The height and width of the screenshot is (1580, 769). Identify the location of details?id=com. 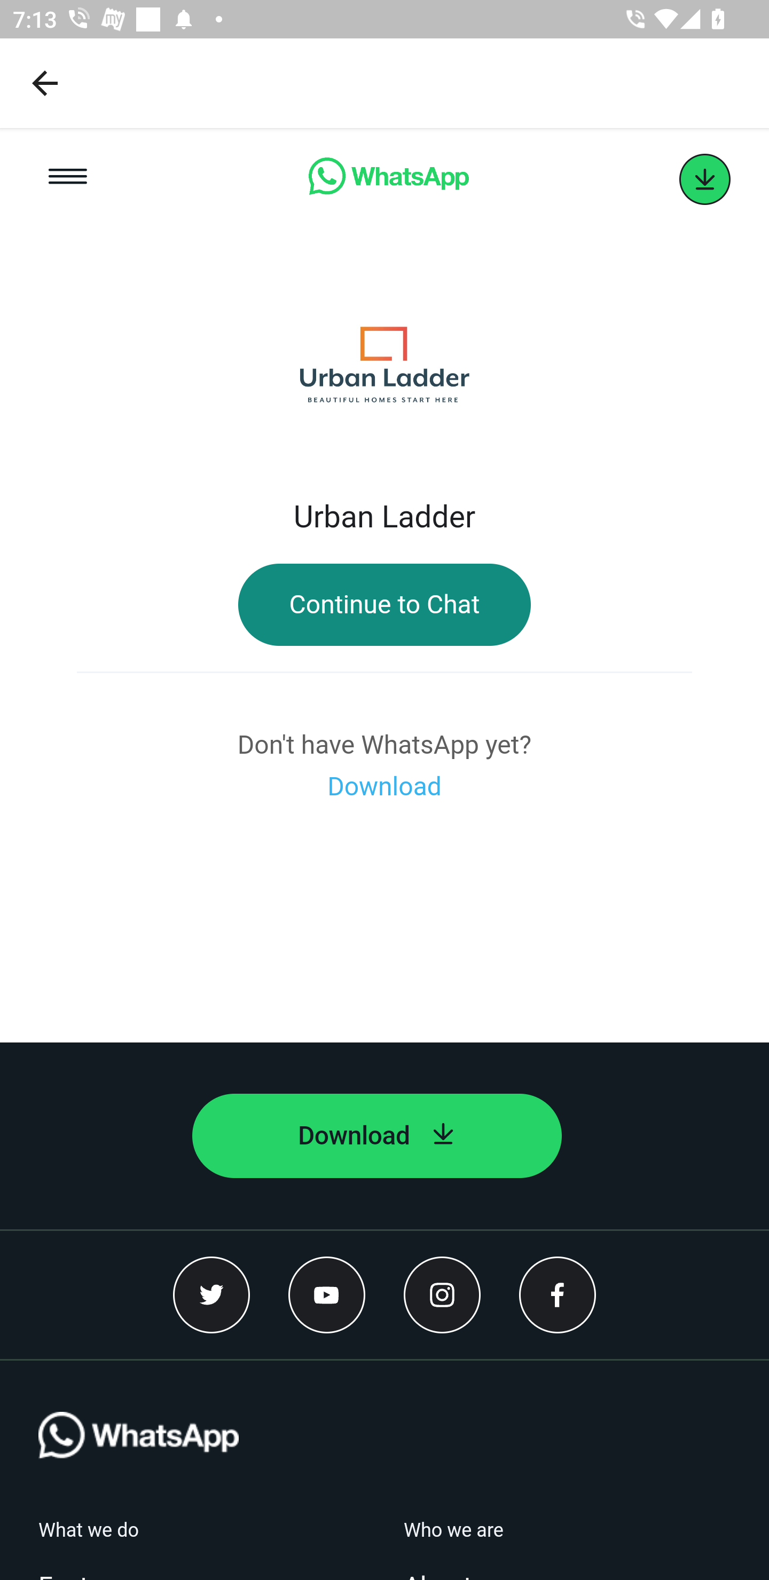
(705, 179).